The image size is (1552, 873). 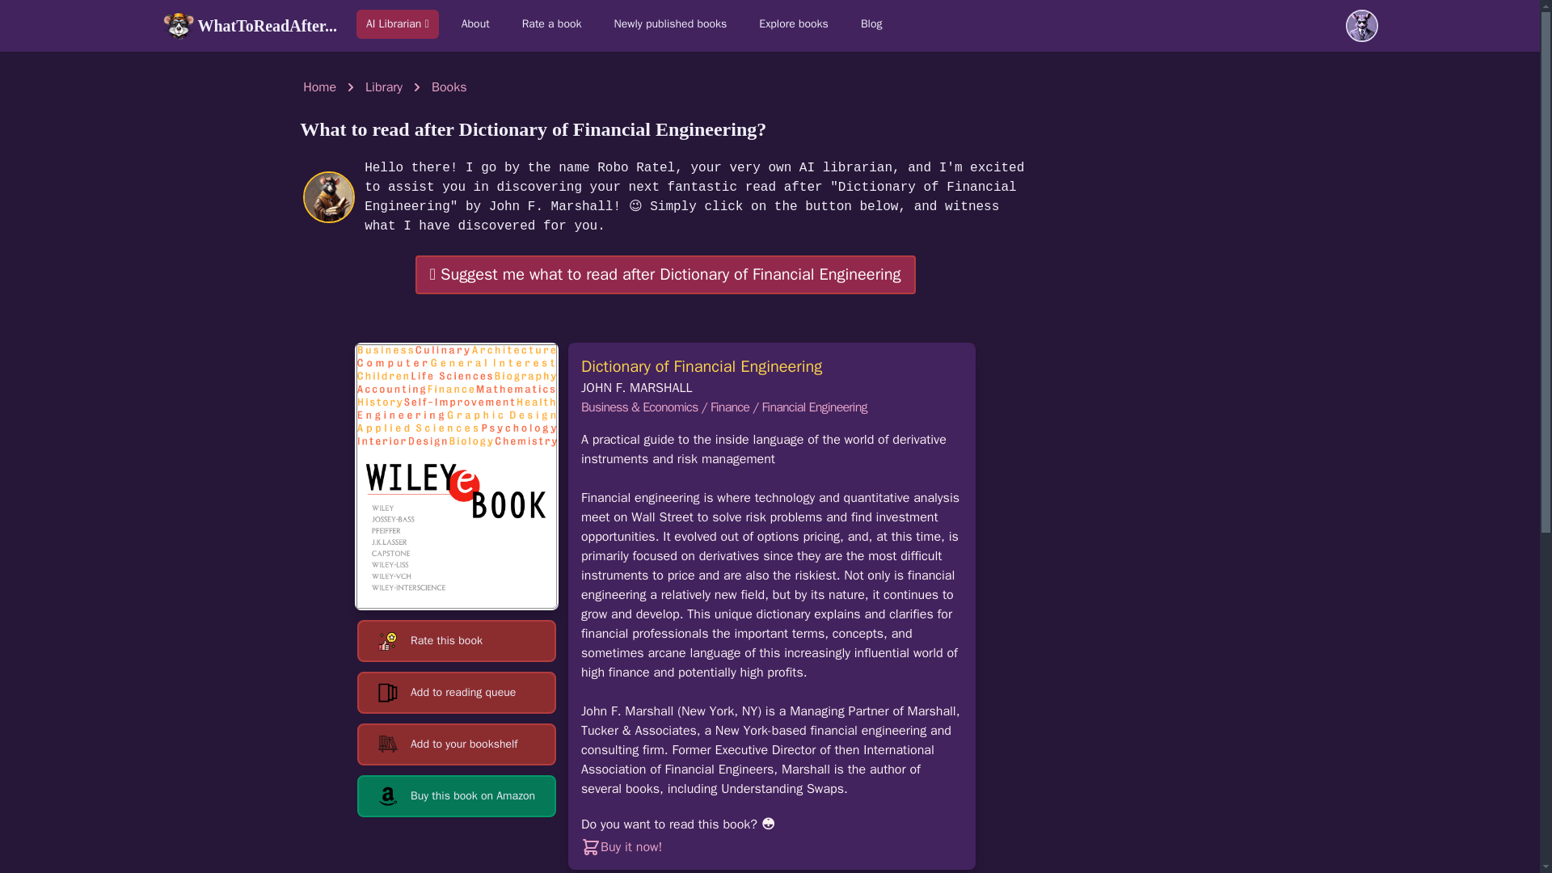 I want to click on Books by John F. Marshall, so click(x=636, y=388).